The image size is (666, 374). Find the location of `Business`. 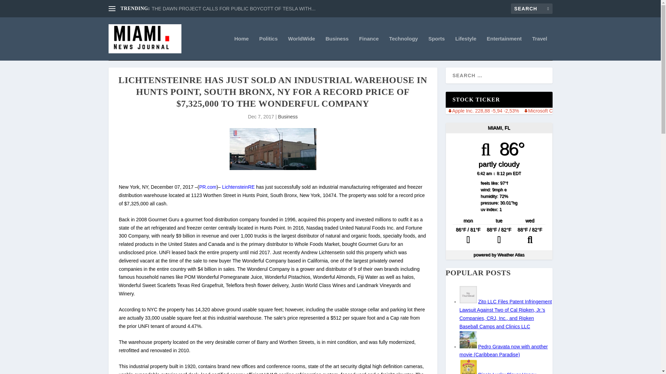

Business is located at coordinates (337, 48).